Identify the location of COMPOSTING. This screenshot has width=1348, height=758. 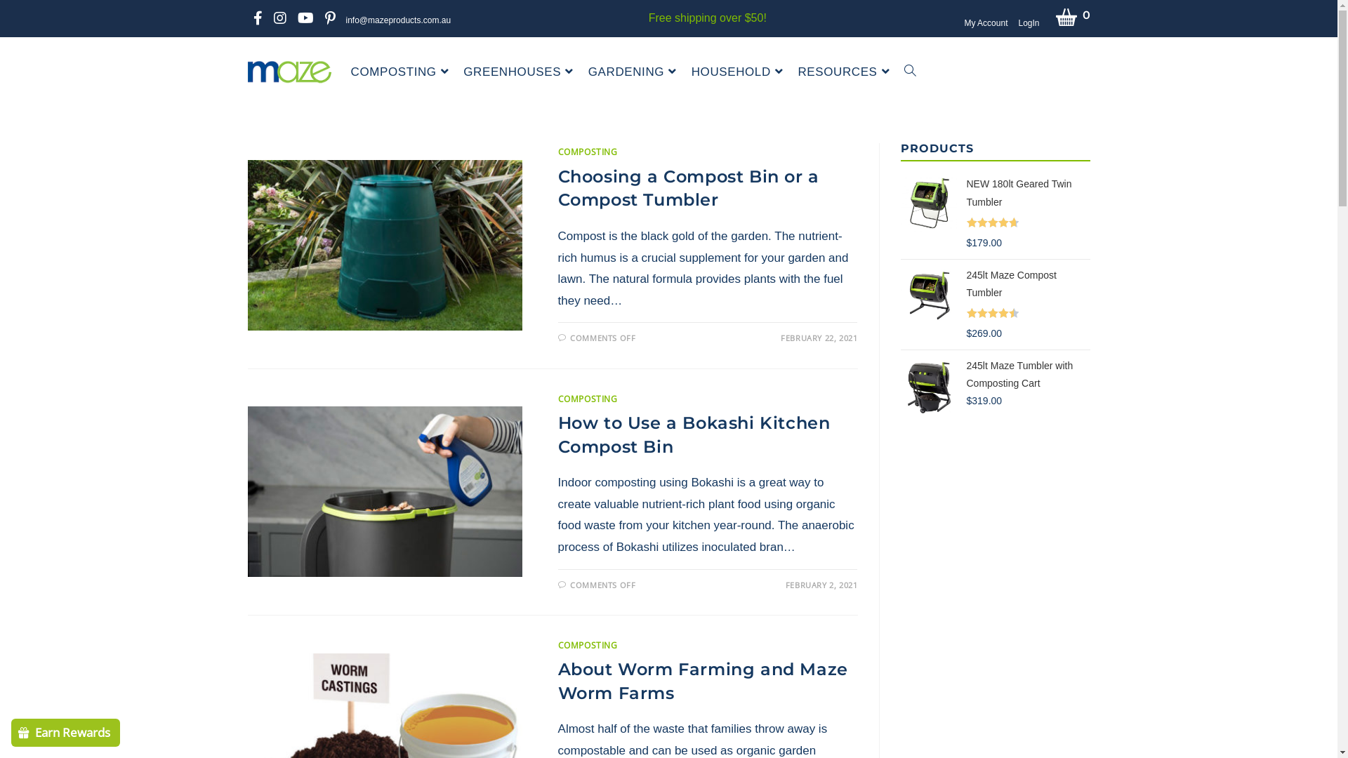
(588, 399).